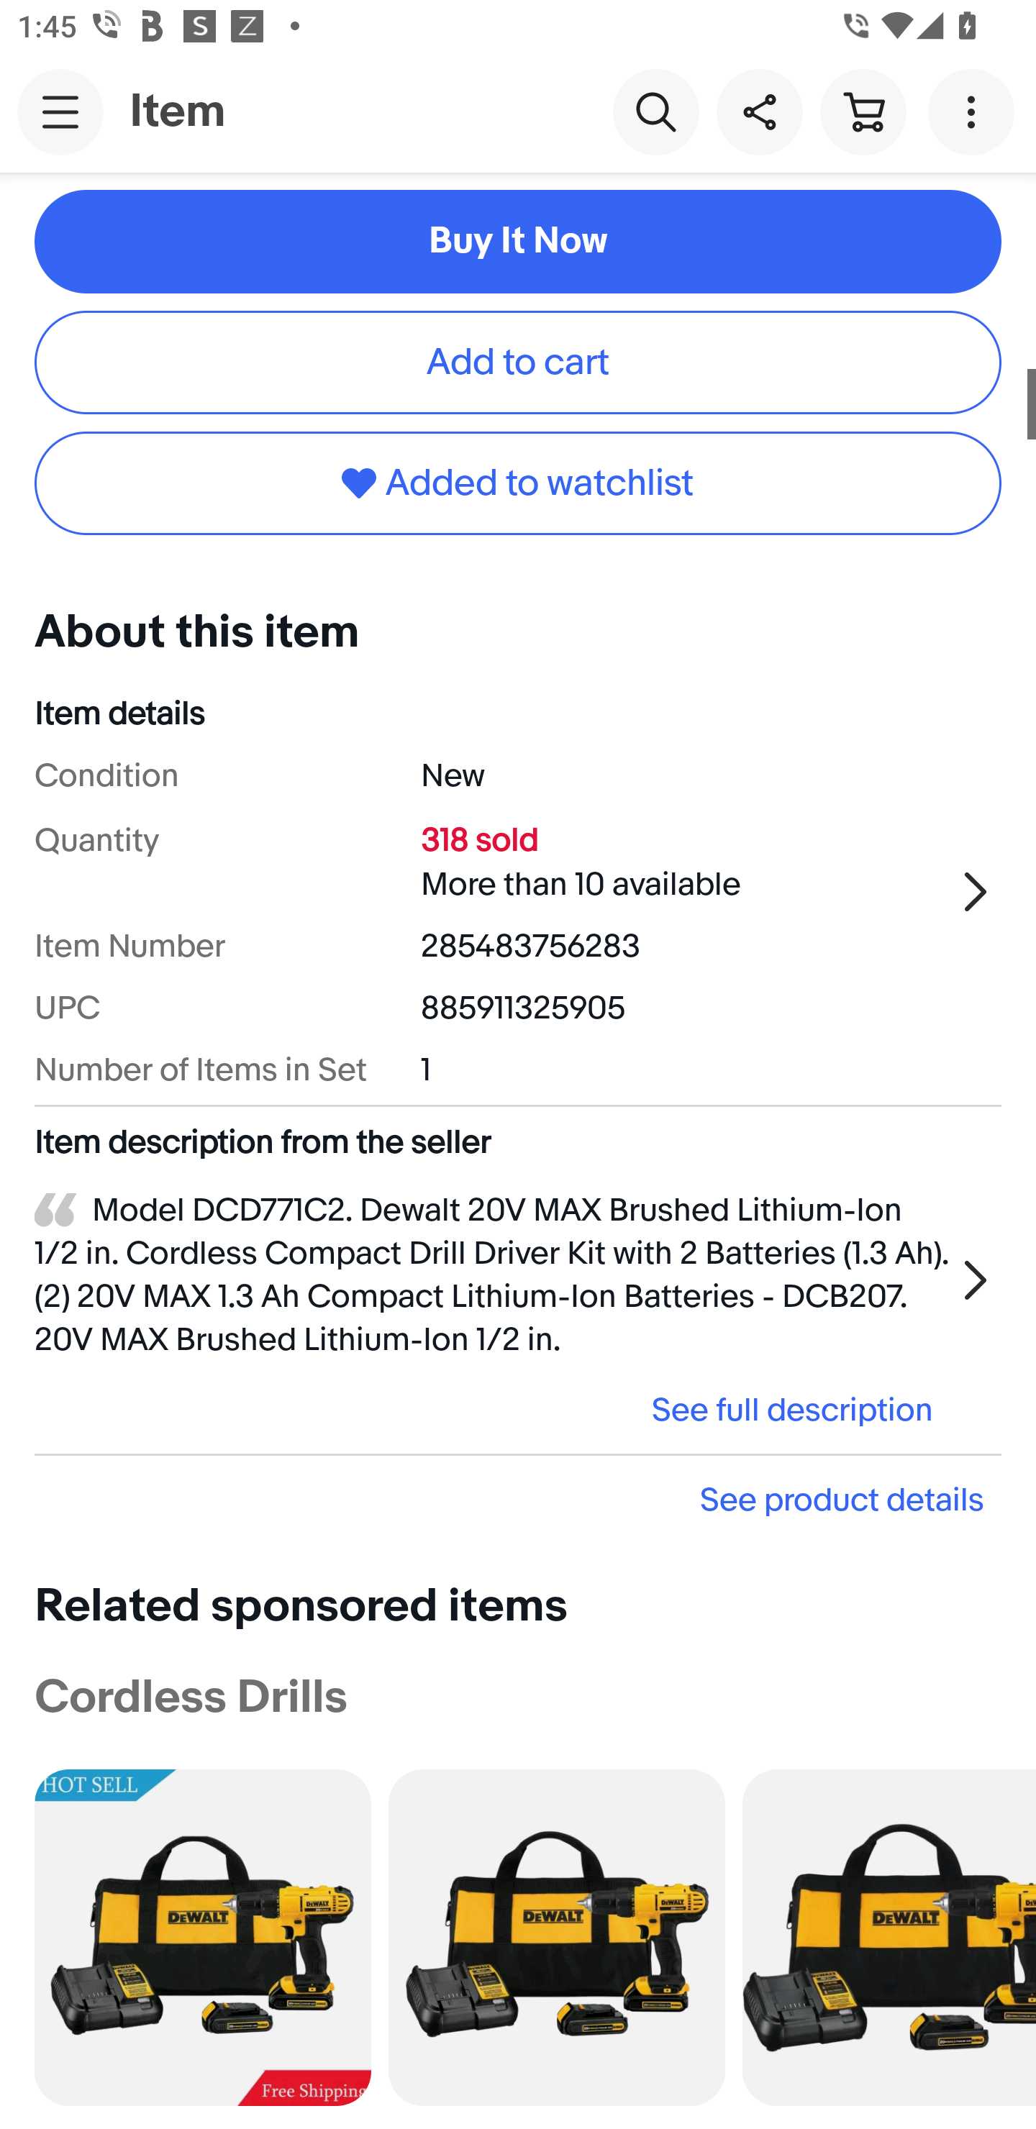 This screenshot has width=1036, height=2129. Describe the element at coordinates (759, 111) in the screenshot. I see `Share this item` at that location.